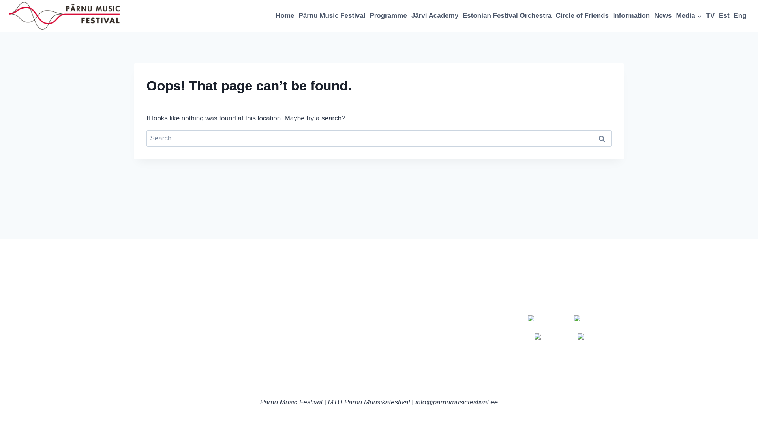 The image size is (758, 426). Describe the element at coordinates (631, 16) in the screenshot. I see `Information` at that location.